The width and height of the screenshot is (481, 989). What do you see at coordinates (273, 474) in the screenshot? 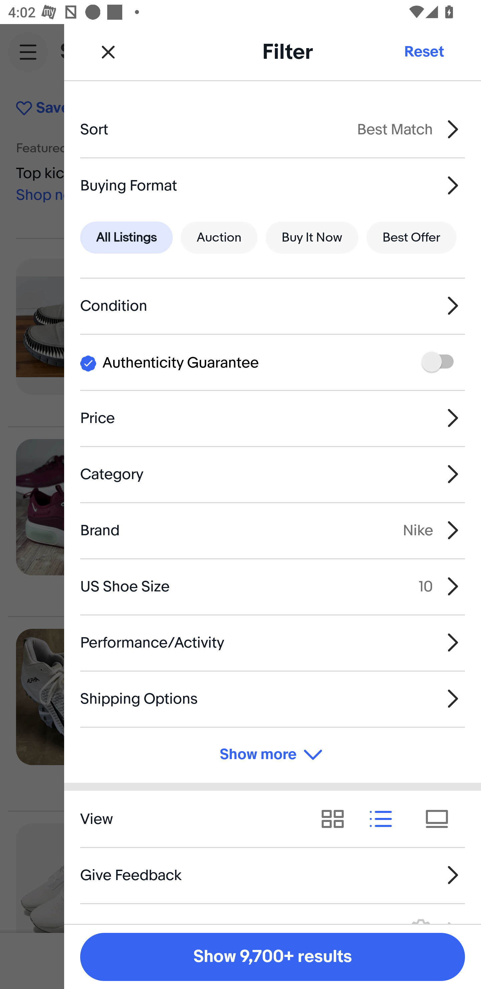
I see `Category` at bounding box center [273, 474].